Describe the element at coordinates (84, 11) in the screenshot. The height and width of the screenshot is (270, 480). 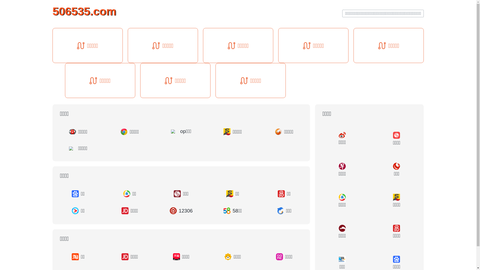
I see `506535.com` at that location.